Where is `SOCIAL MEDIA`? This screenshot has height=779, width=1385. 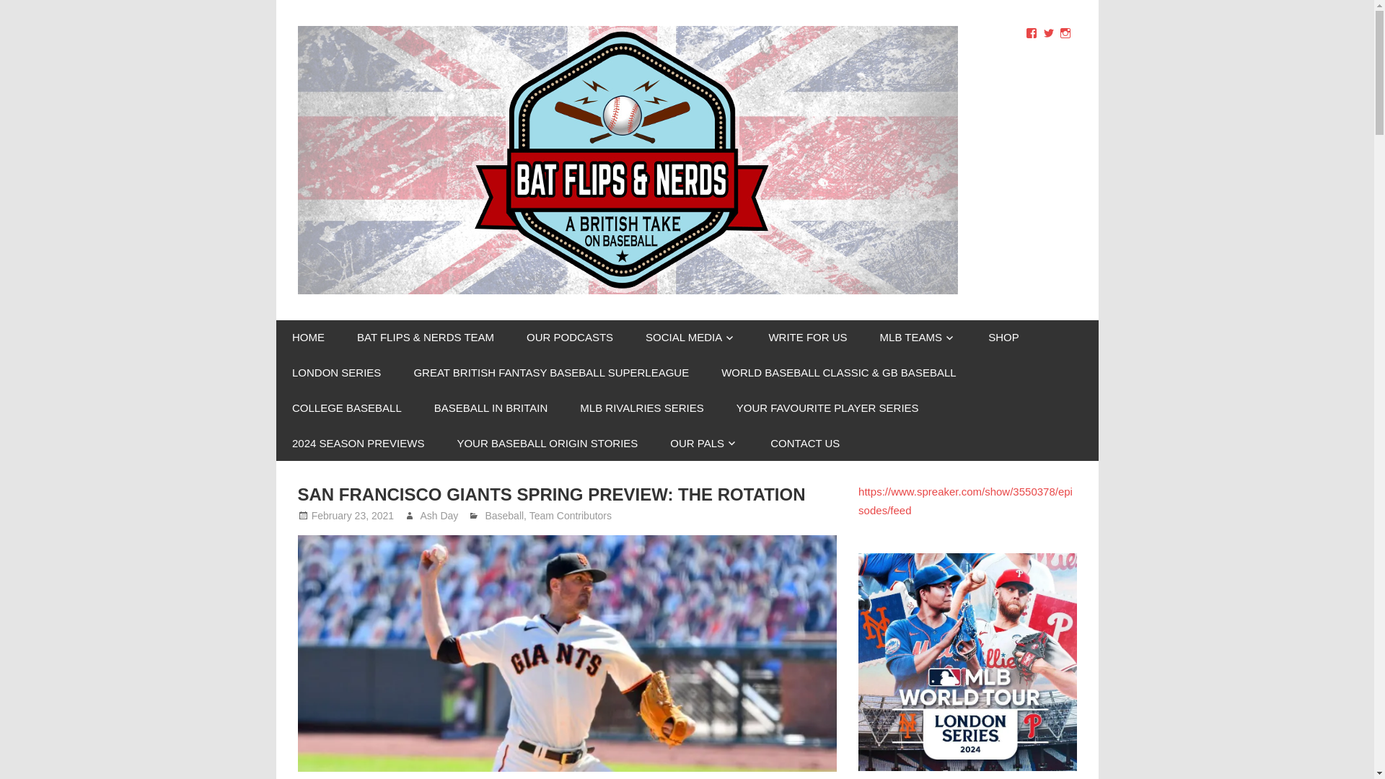 SOCIAL MEDIA is located at coordinates (691, 338).